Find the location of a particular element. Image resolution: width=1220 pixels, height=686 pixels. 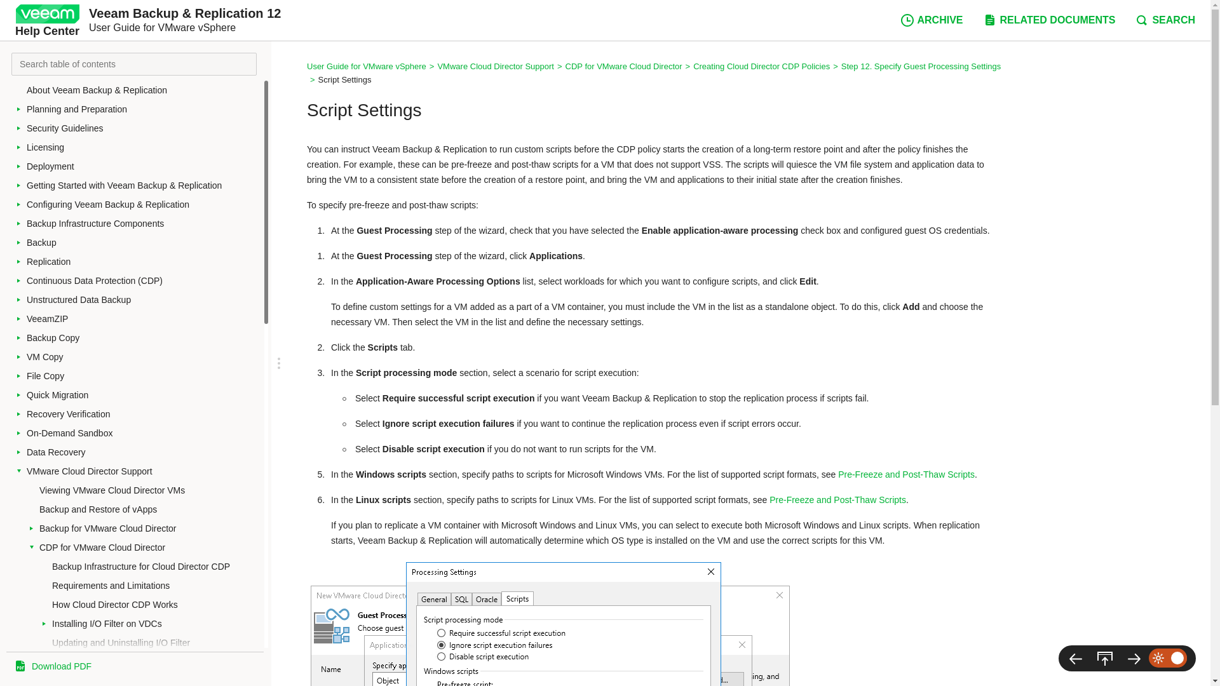

Planning and Preparation is located at coordinates (144, 109).